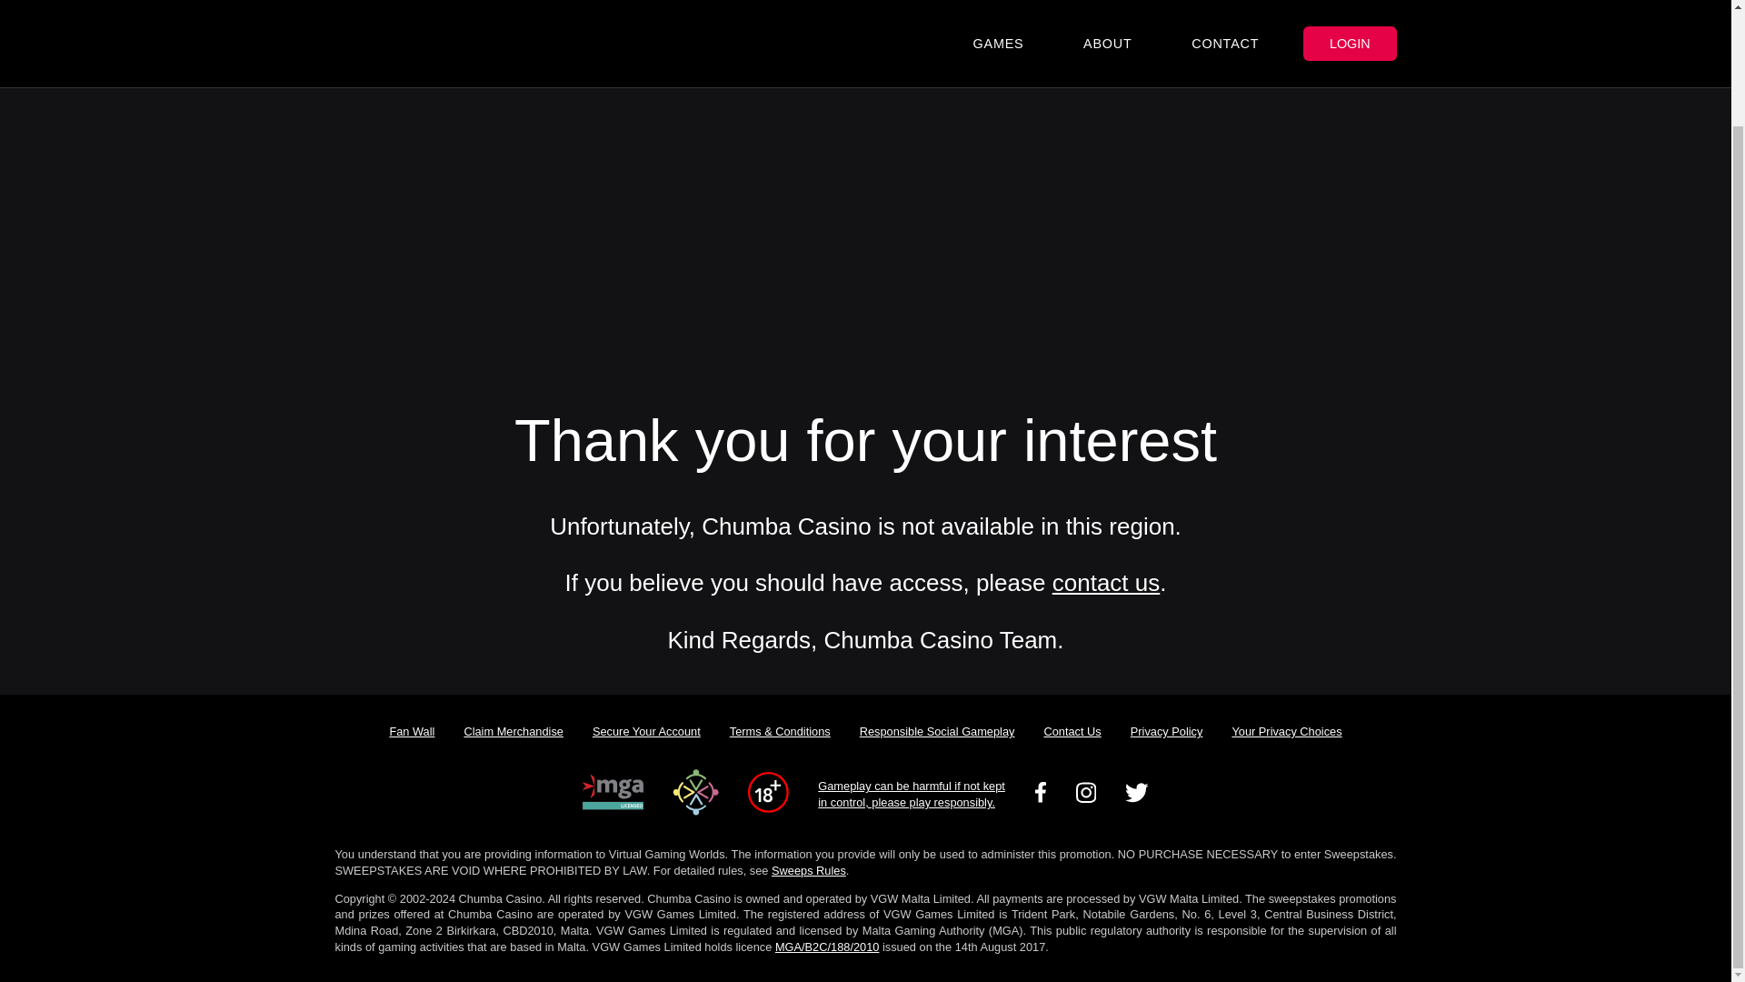 Image resolution: width=1745 pixels, height=982 pixels. Describe the element at coordinates (1105, 582) in the screenshot. I see `contact us` at that location.